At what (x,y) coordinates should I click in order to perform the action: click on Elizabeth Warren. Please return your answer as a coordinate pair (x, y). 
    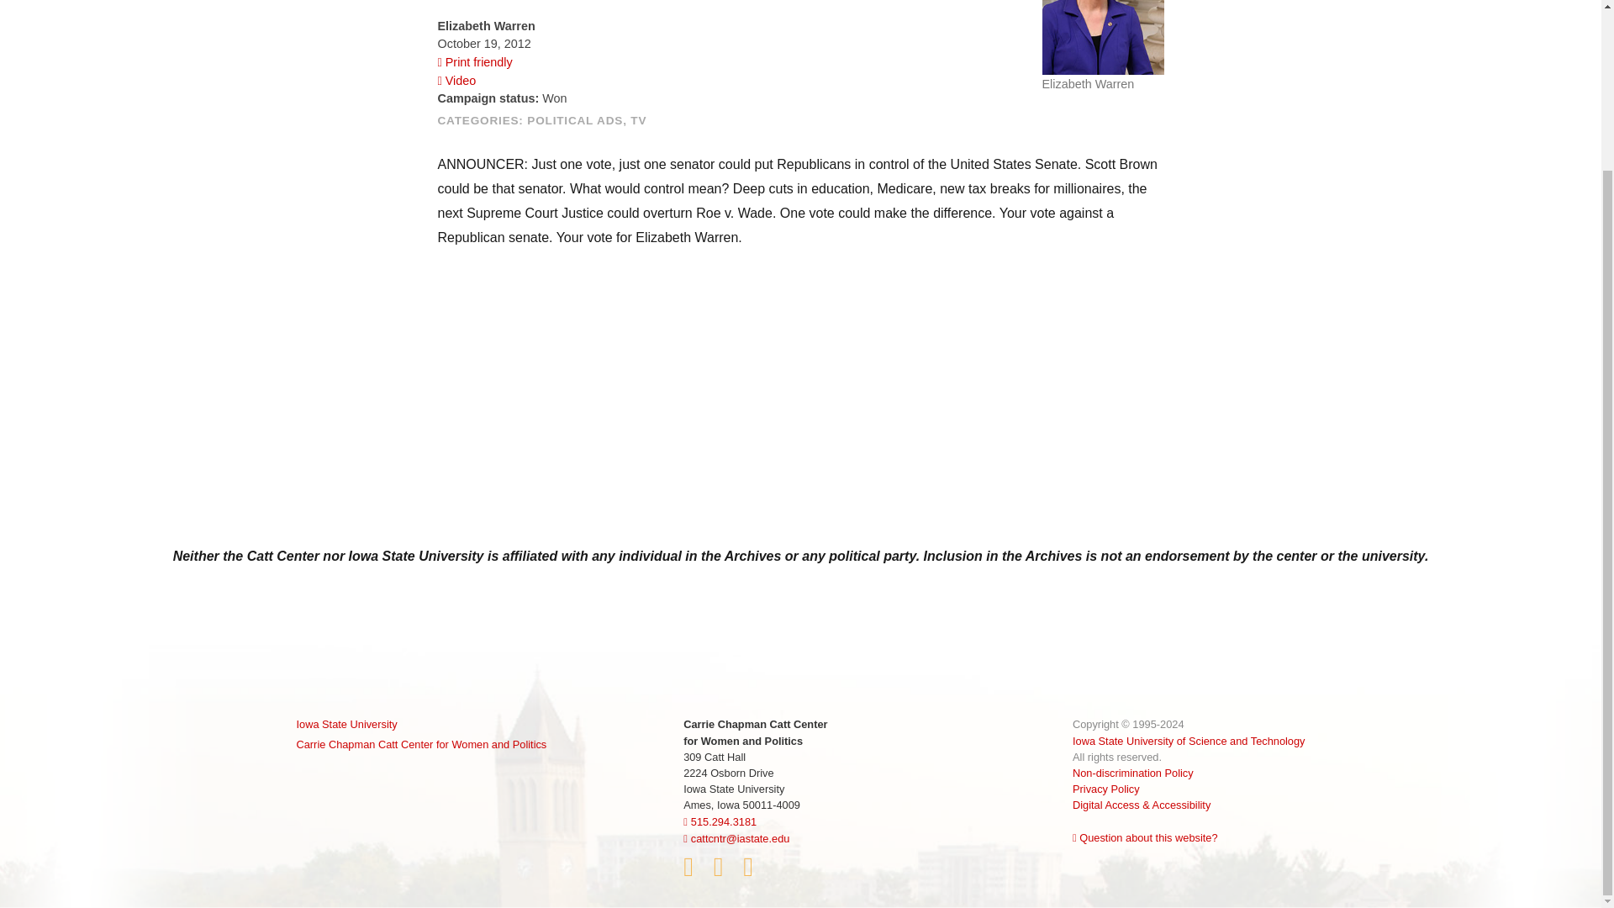
    Looking at the image, I should click on (1103, 45).